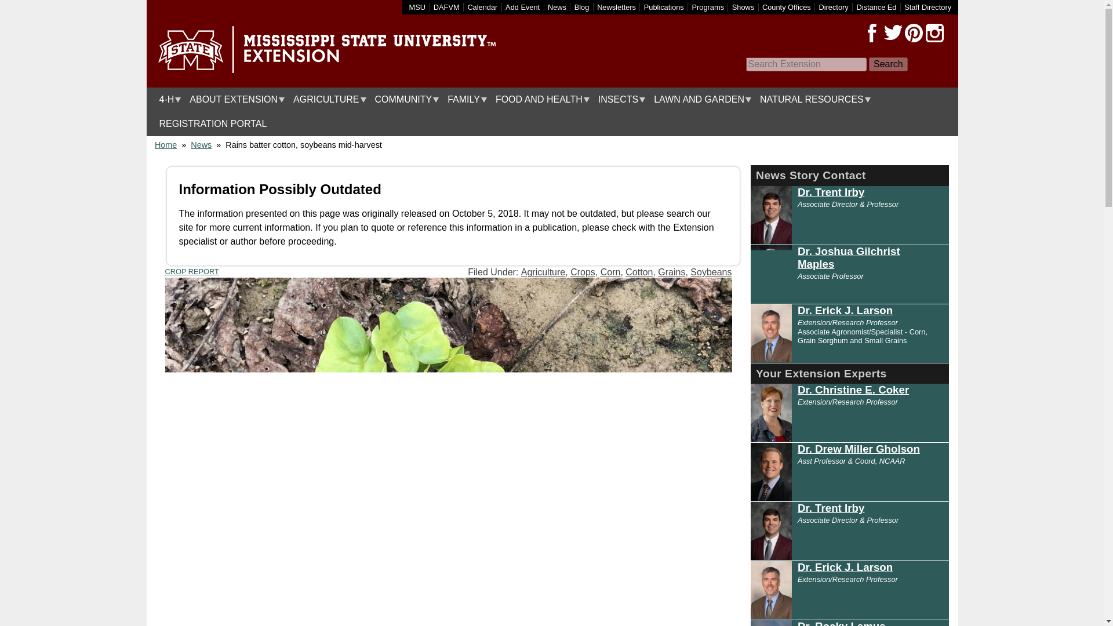  What do you see at coordinates (787, 7) in the screenshot?
I see `County Offices` at bounding box center [787, 7].